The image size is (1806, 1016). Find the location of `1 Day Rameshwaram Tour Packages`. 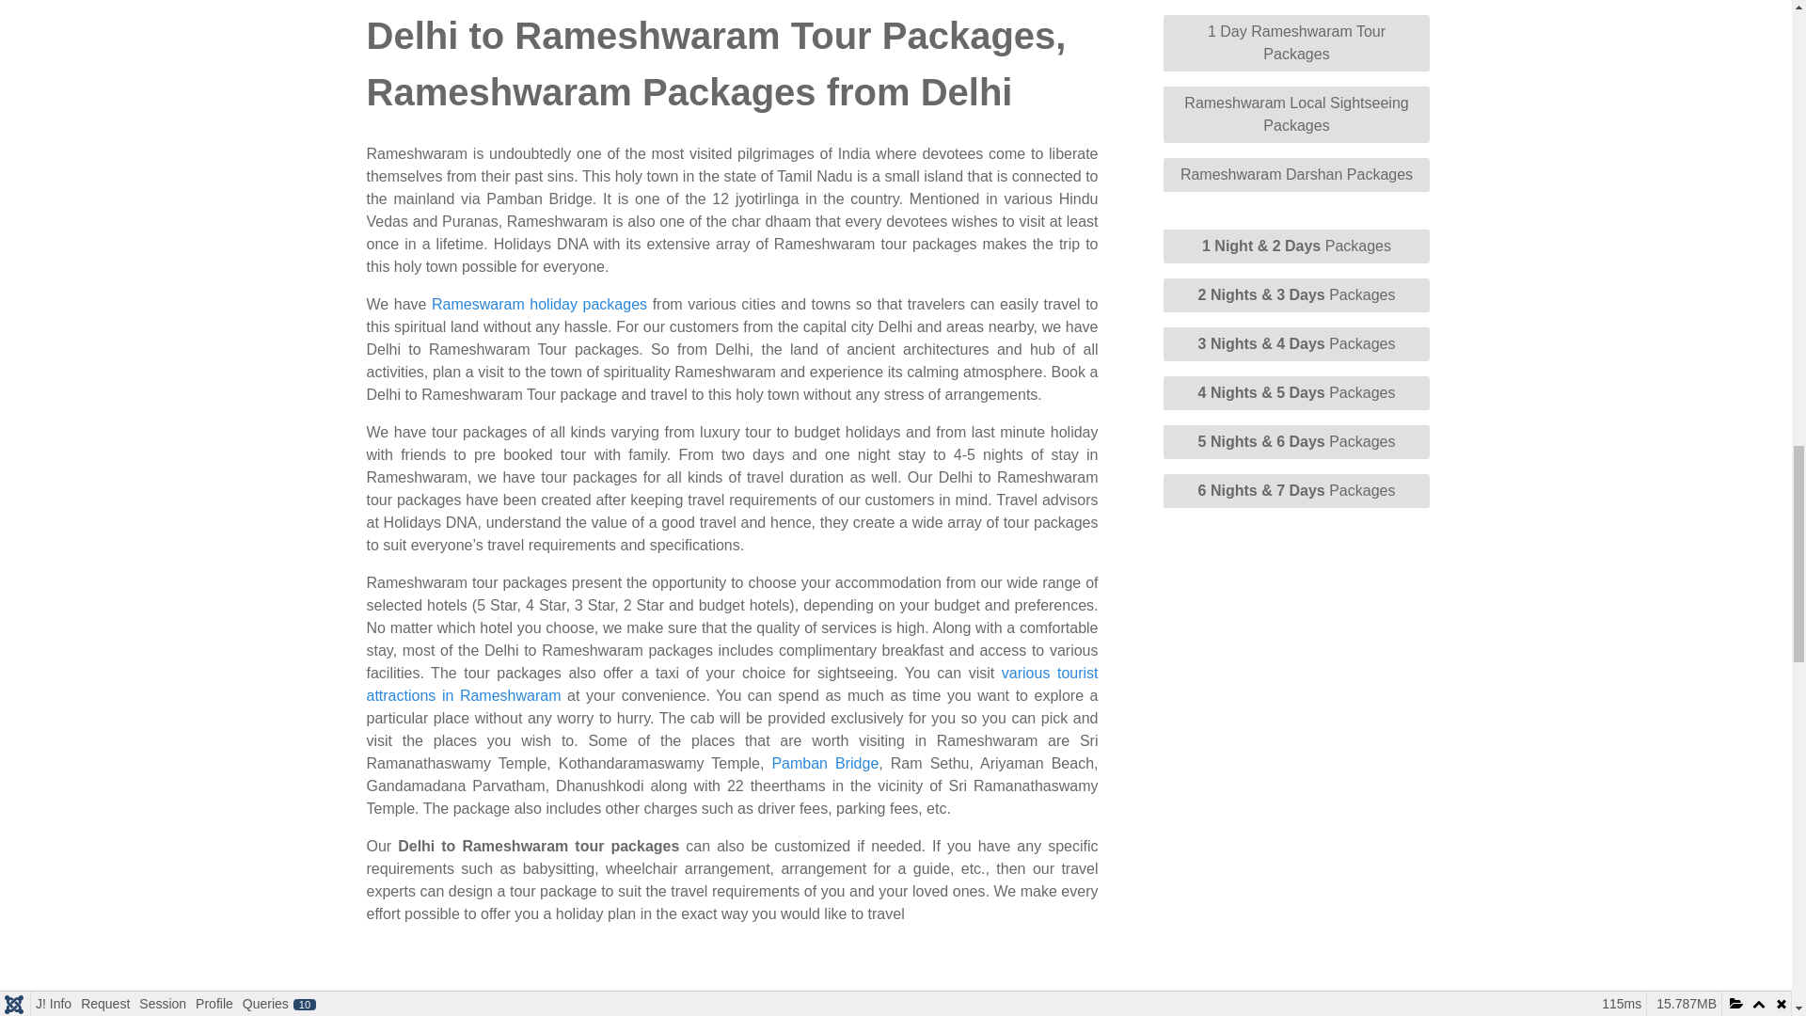

1 Day Rameshwaram Tour Packages is located at coordinates (1296, 43).